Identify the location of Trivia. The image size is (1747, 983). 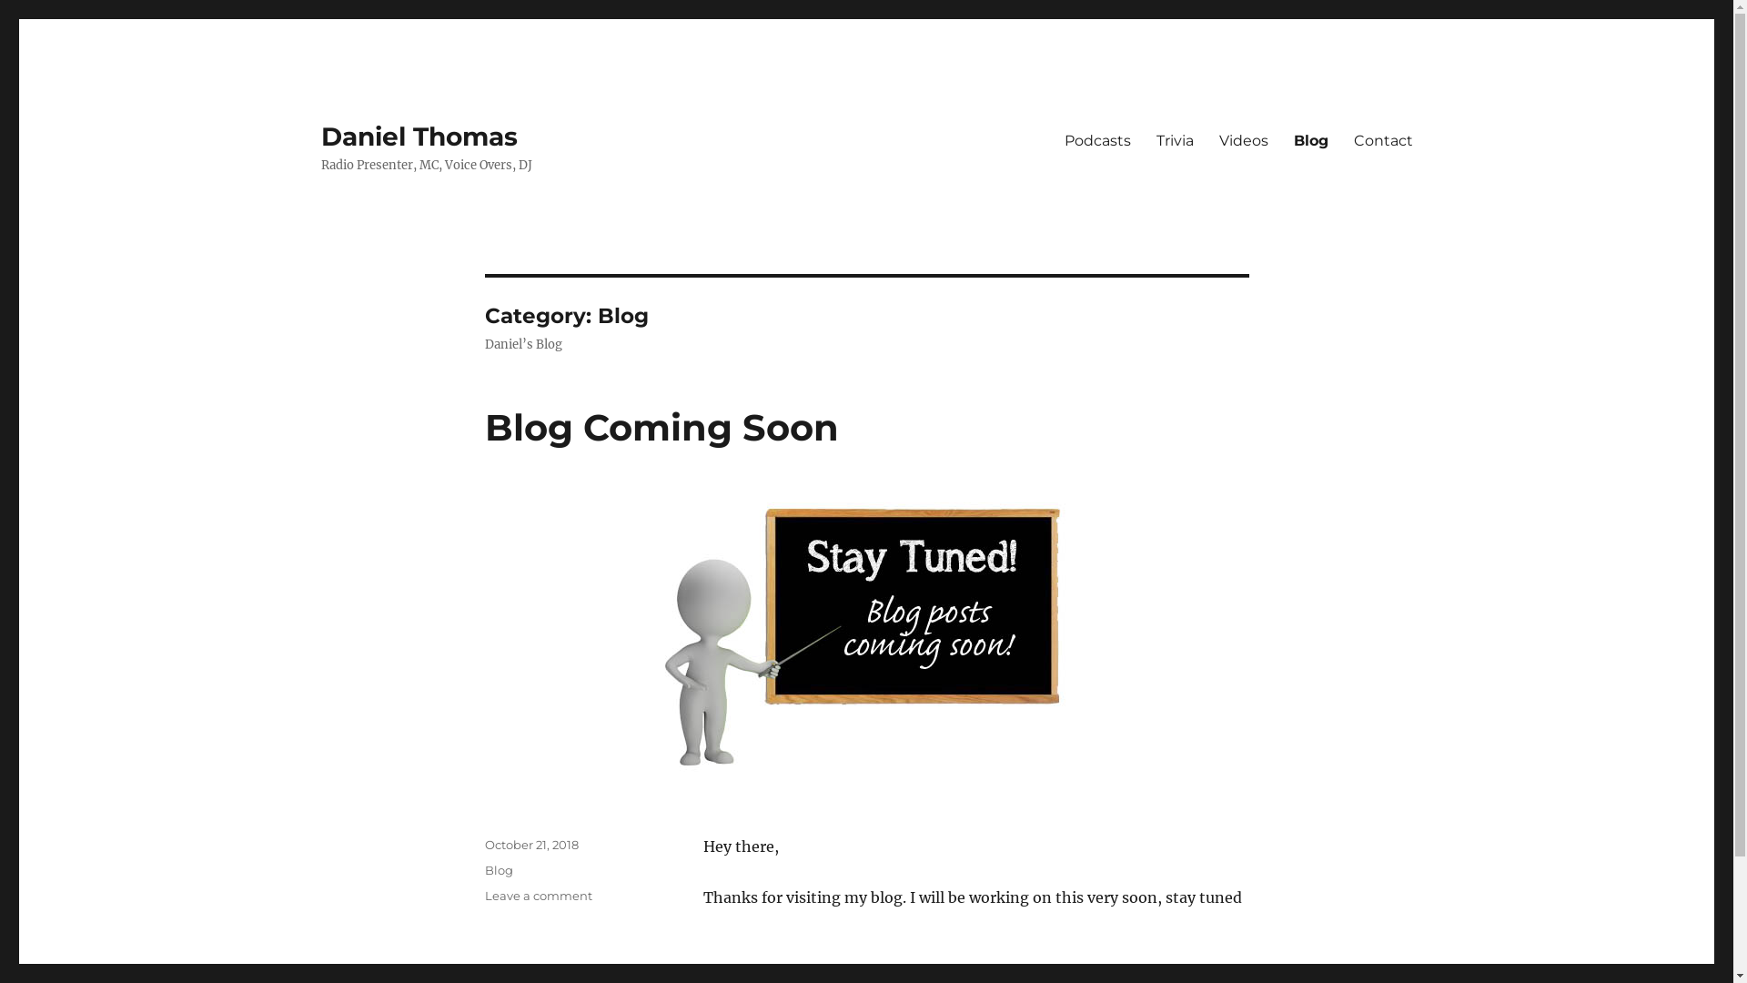
(1174, 140).